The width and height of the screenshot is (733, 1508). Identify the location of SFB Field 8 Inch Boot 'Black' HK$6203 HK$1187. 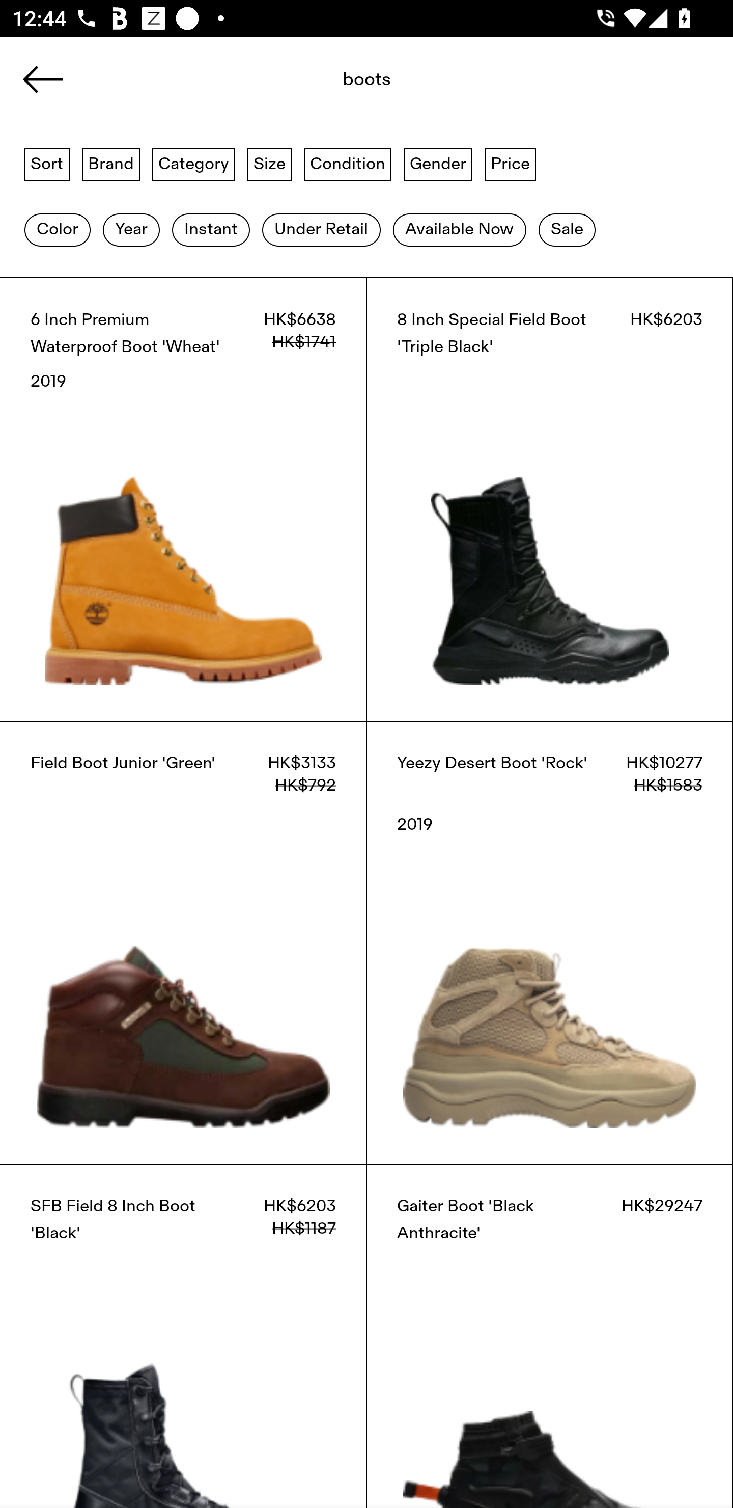
(183, 1336).